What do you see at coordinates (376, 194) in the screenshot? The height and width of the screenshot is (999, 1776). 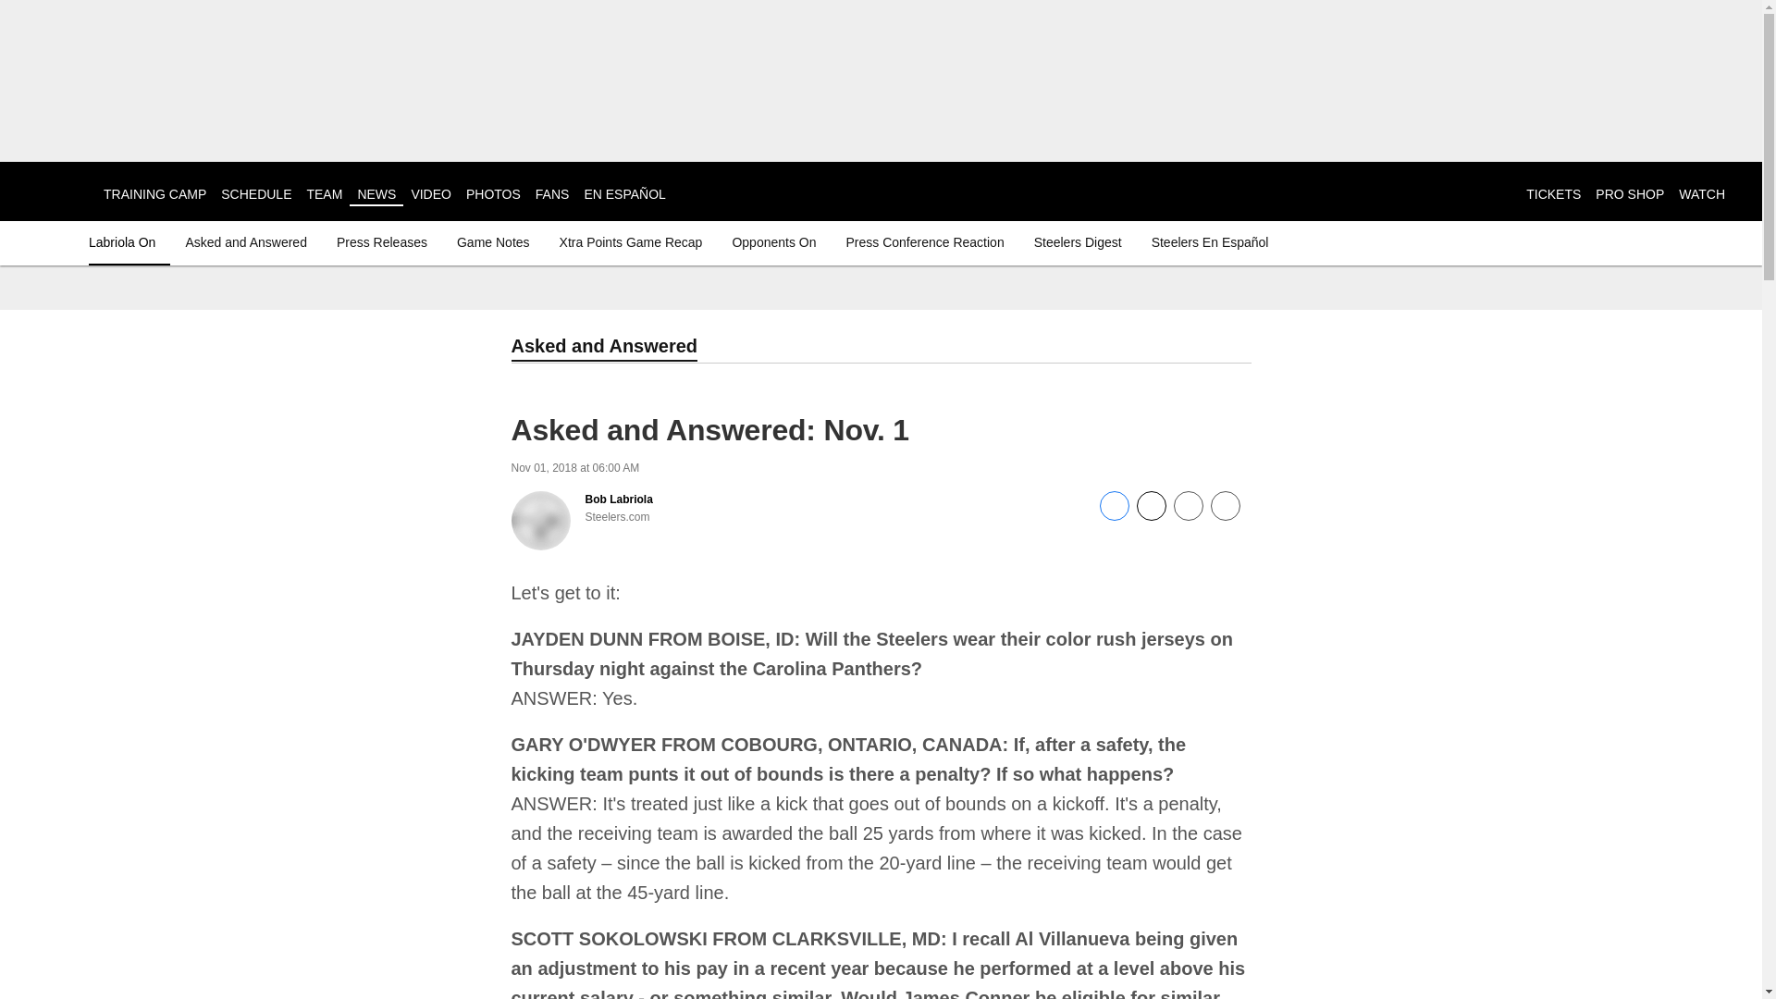 I see `NEWS` at bounding box center [376, 194].